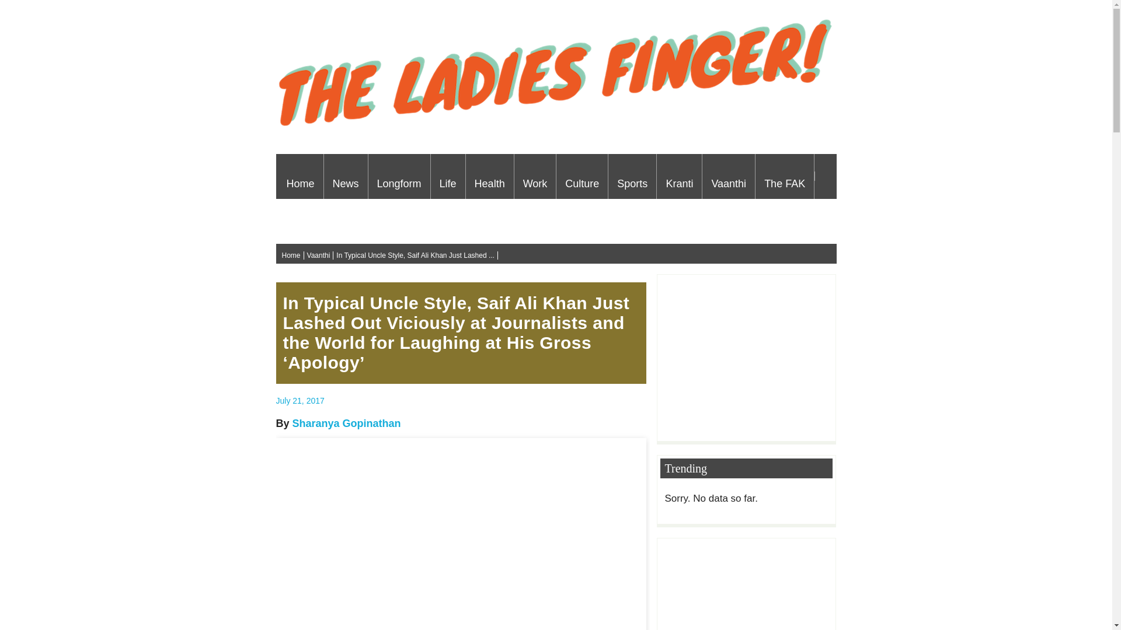 Image resolution: width=1121 pixels, height=630 pixels. Describe the element at coordinates (535, 176) in the screenshot. I see `Work` at that location.